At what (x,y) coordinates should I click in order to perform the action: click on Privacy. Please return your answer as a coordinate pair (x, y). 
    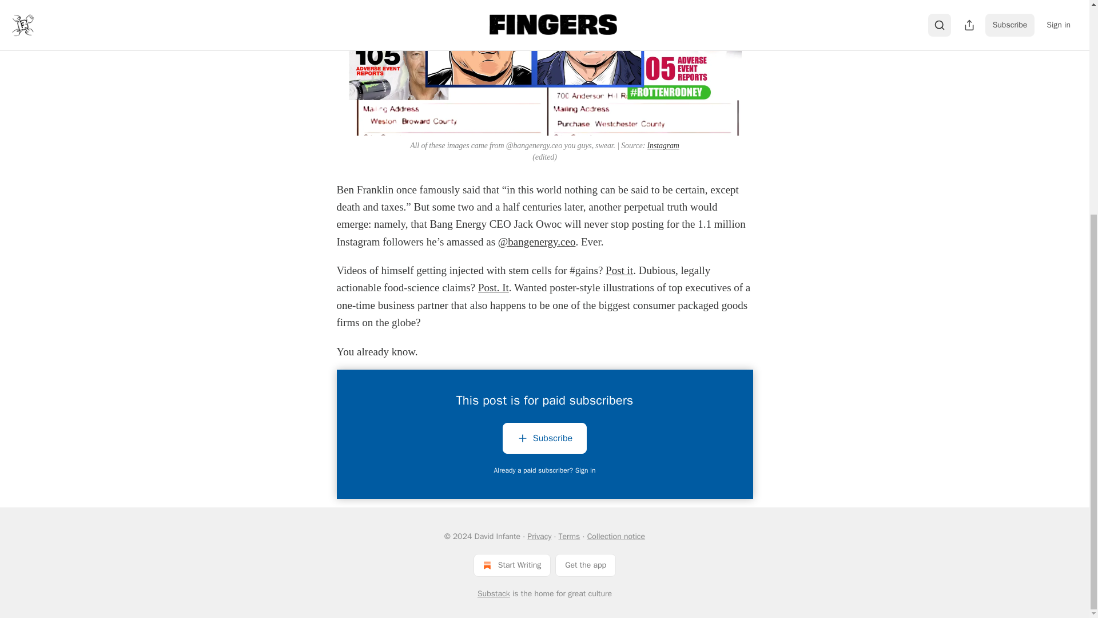
    Looking at the image, I should click on (539, 536).